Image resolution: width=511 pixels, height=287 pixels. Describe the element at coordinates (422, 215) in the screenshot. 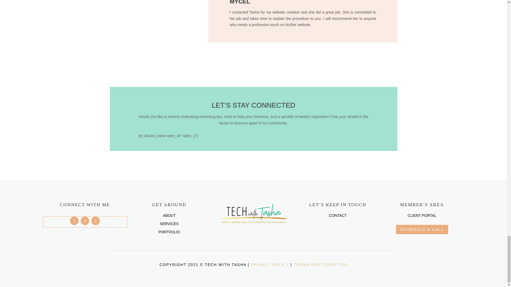

I see `CLIENT PORTAL` at that location.